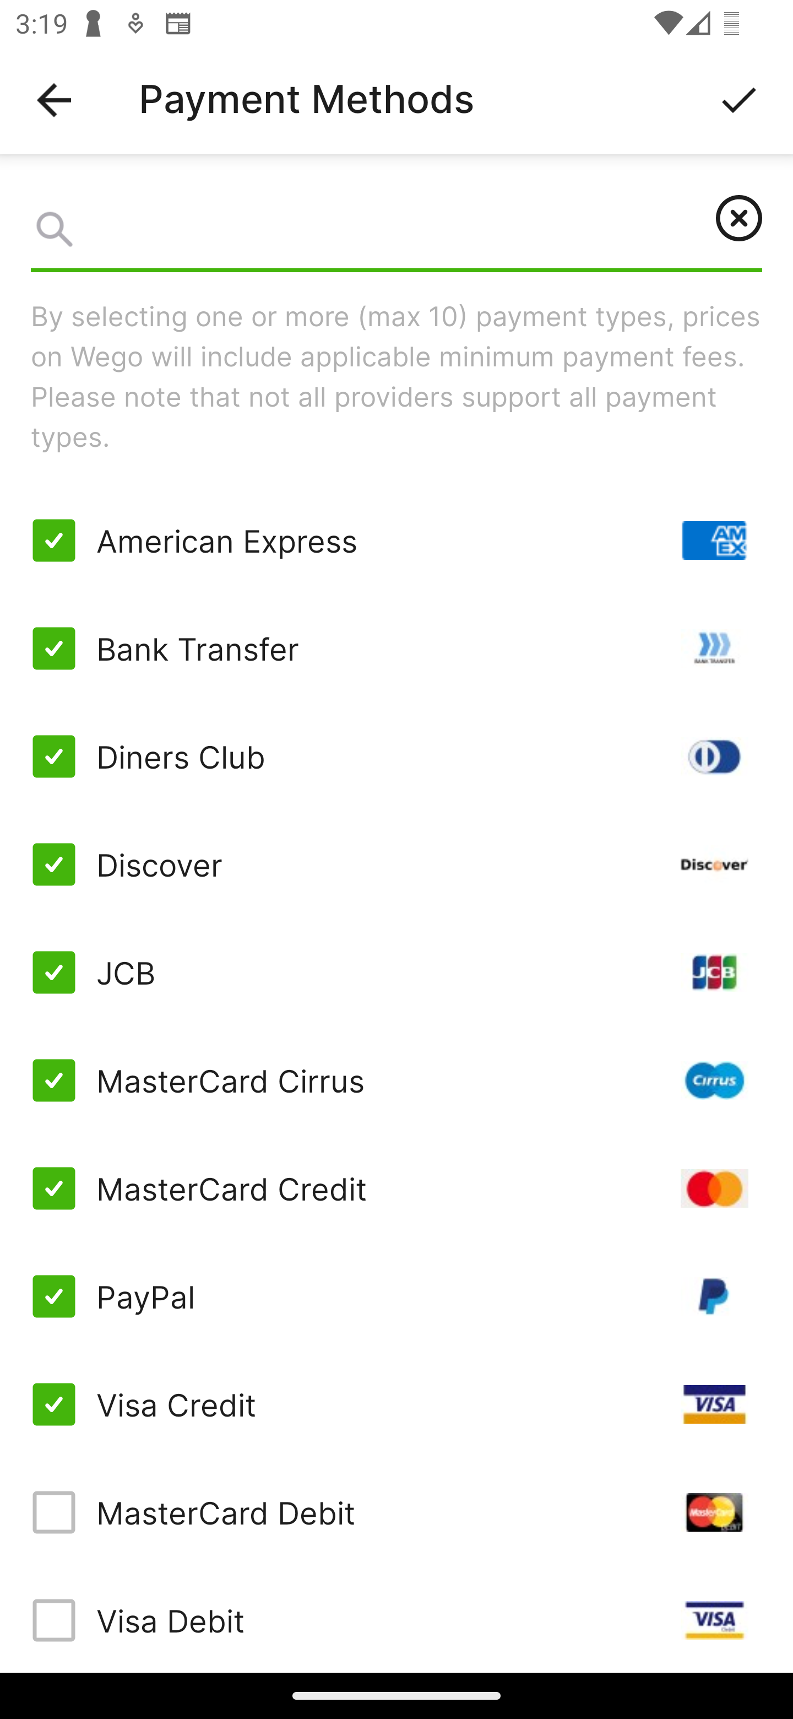 The height and width of the screenshot is (1719, 793). I want to click on Discover, so click(397, 864).